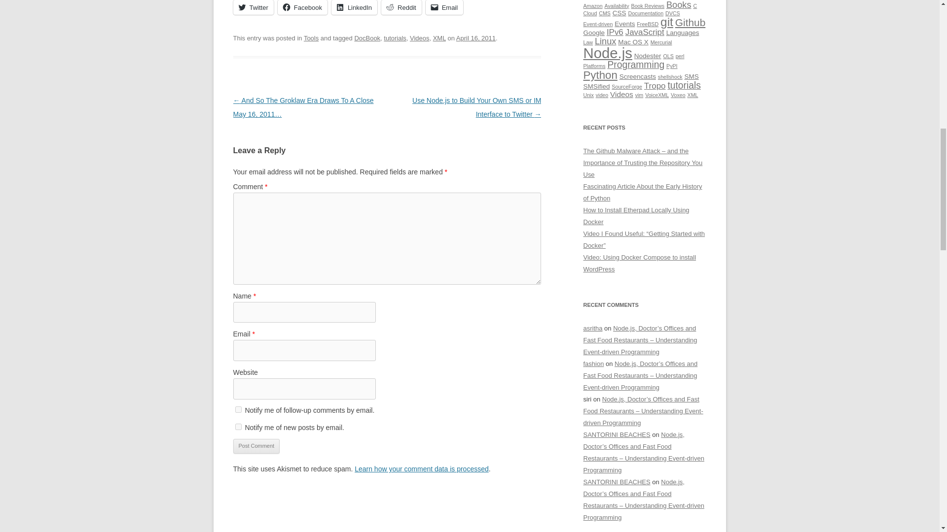 This screenshot has width=947, height=532. What do you see at coordinates (421, 469) in the screenshot?
I see `Learn how your comment data is processed` at bounding box center [421, 469].